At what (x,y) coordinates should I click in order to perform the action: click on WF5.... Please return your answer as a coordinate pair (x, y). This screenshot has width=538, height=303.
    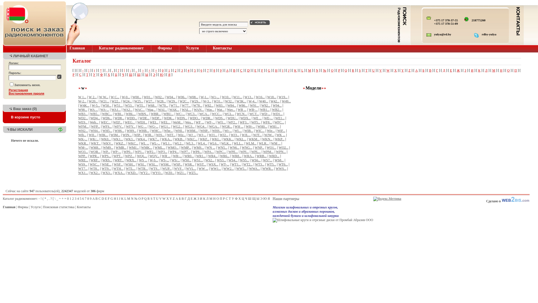
    Looking at the image, I should click on (256, 122).